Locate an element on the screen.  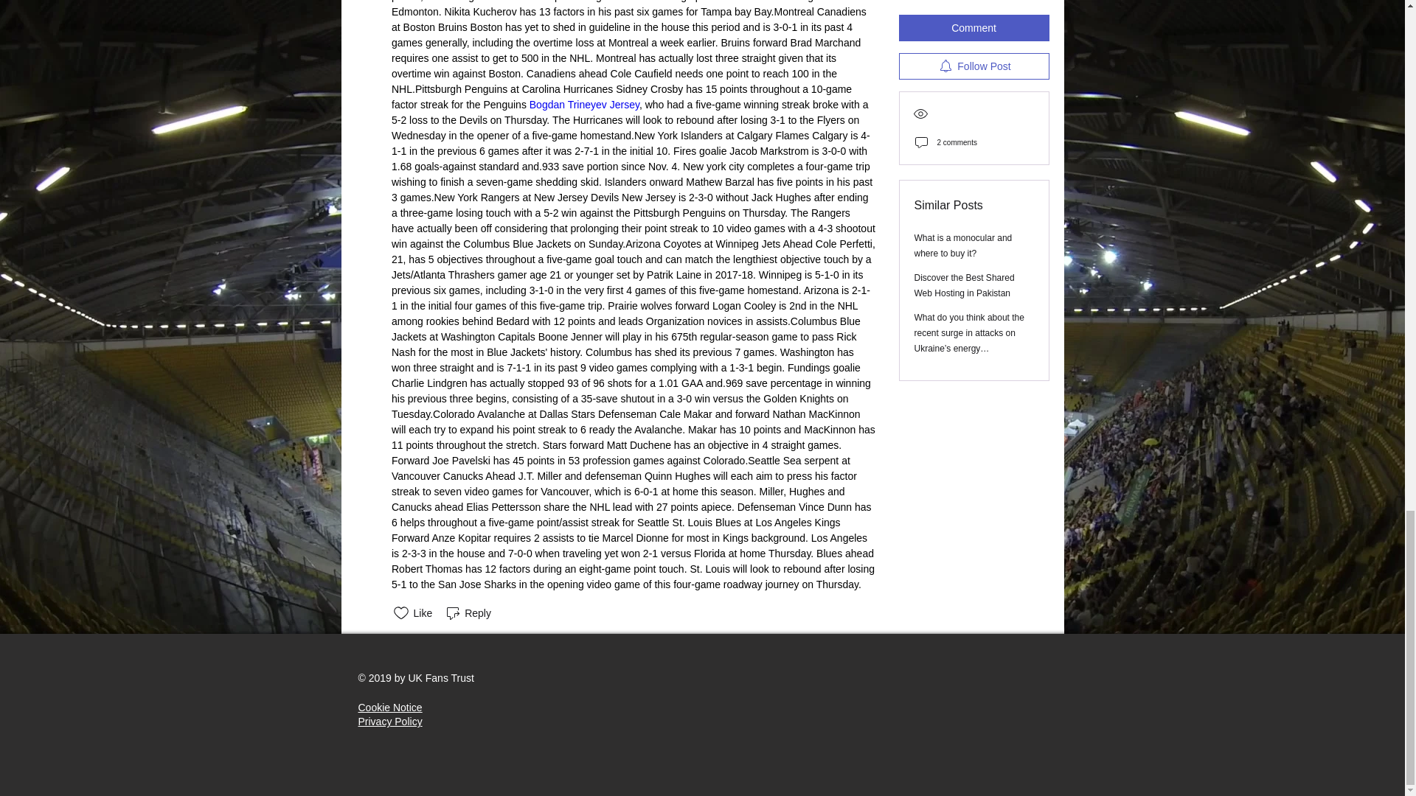
Reply is located at coordinates (468, 612).